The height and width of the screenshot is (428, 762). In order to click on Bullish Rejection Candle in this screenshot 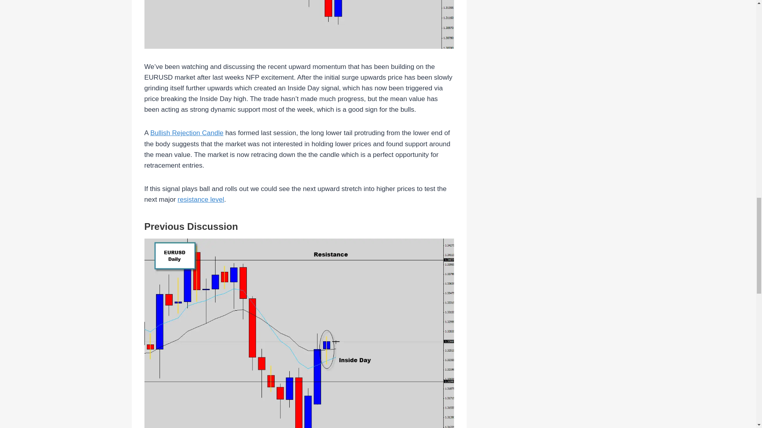, I will do `click(187, 133)`.